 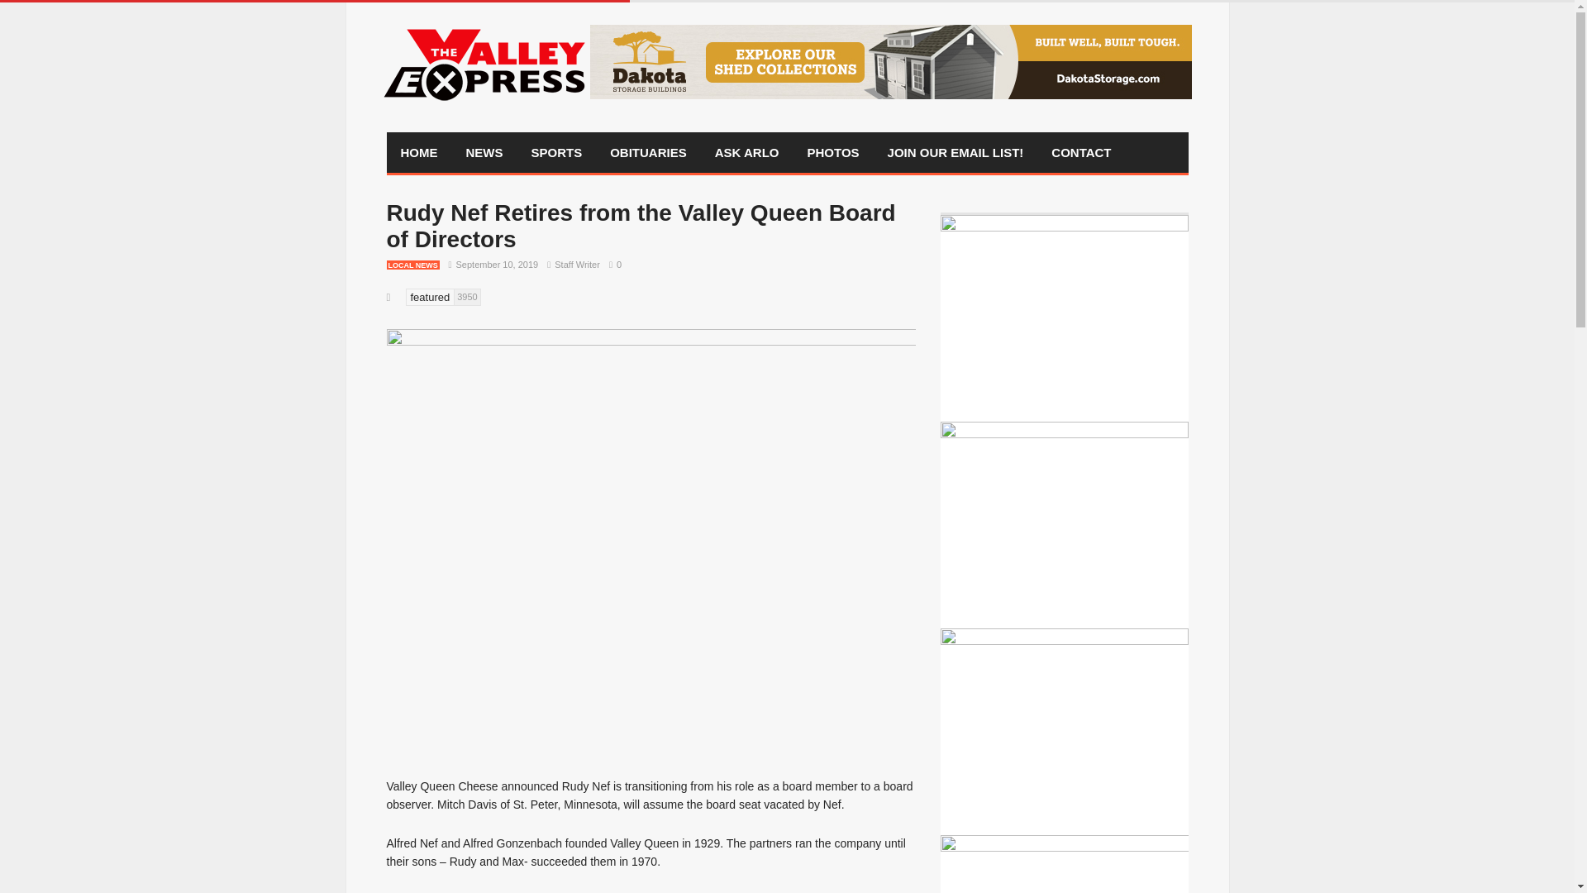 I want to click on Join Our Email List!, so click(x=956, y=152).